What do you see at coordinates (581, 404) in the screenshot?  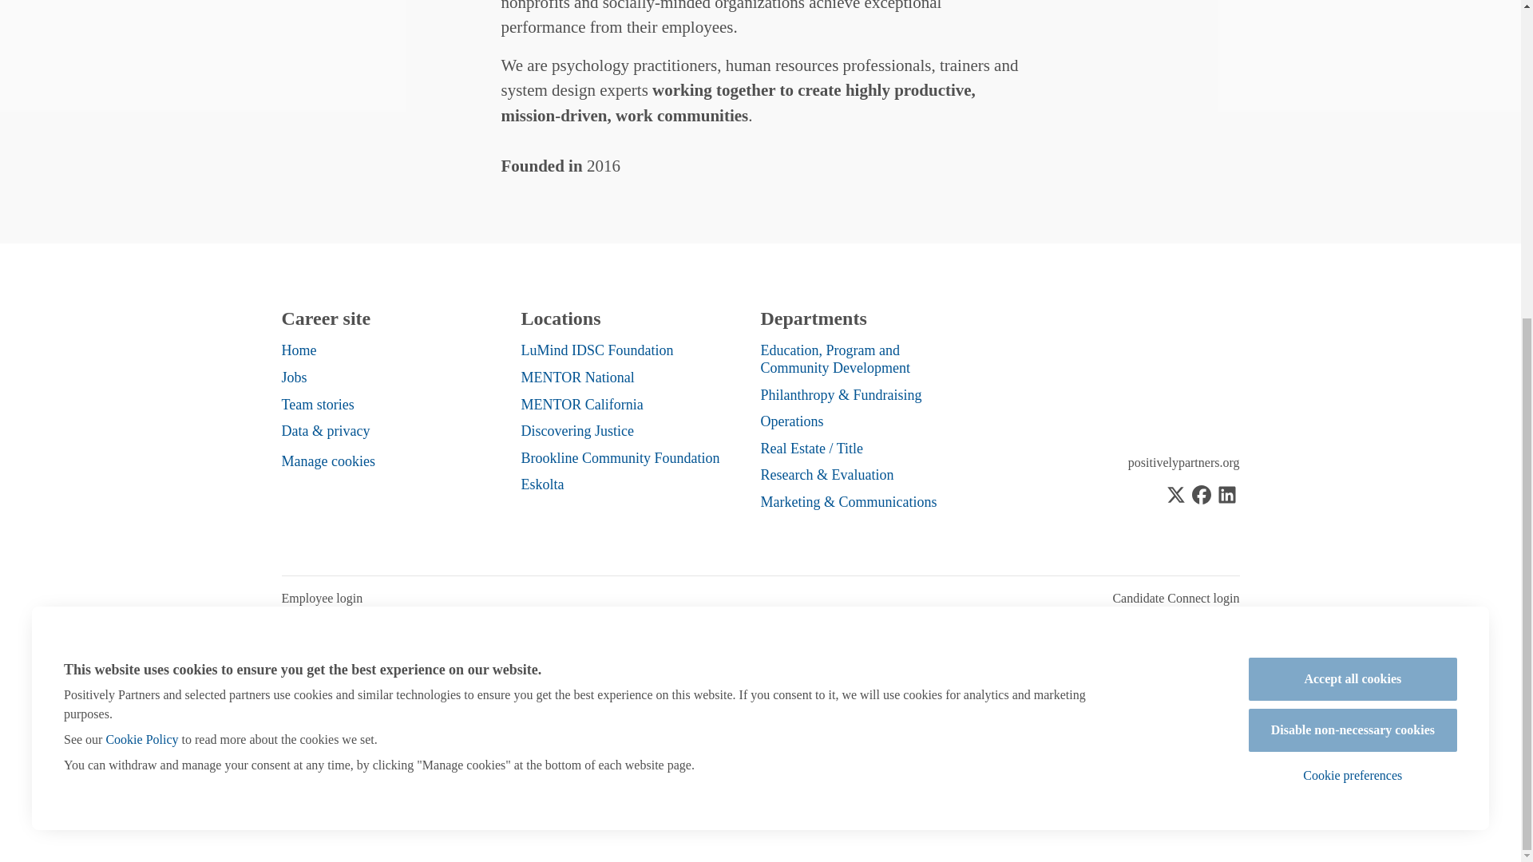 I see `MENTOR California` at bounding box center [581, 404].